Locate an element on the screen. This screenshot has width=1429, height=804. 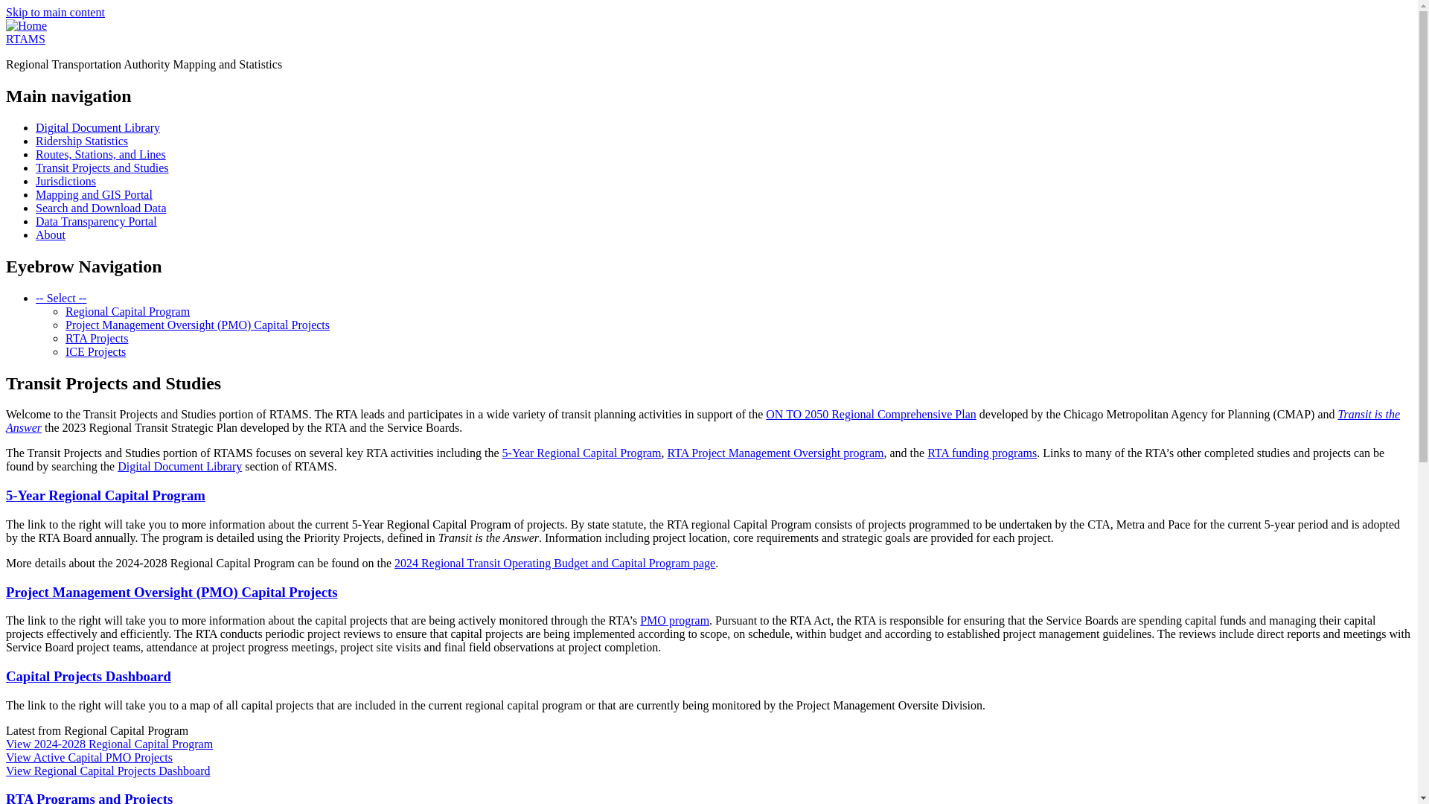
View Active Capital PMO Projects is located at coordinates (89, 757).